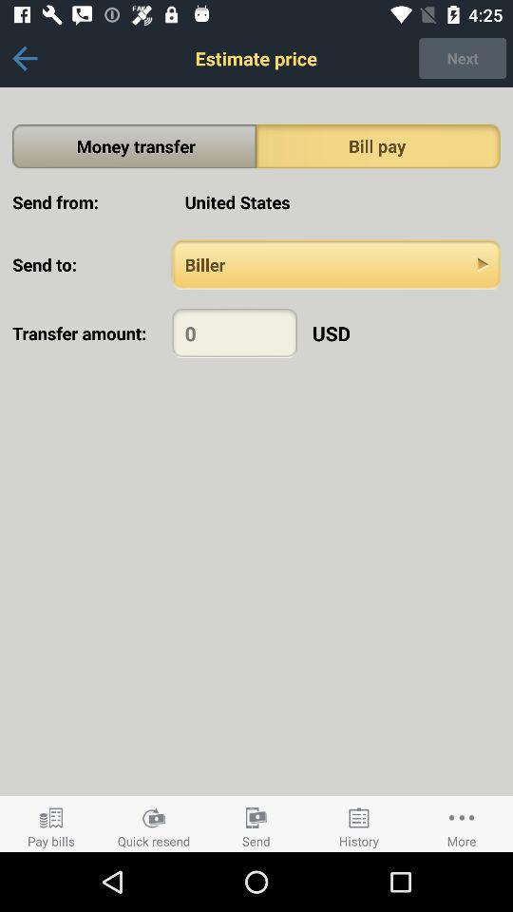 This screenshot has width=513, height=912. I want to click on open icon to the right of the estimate price app, so click(463, 58).